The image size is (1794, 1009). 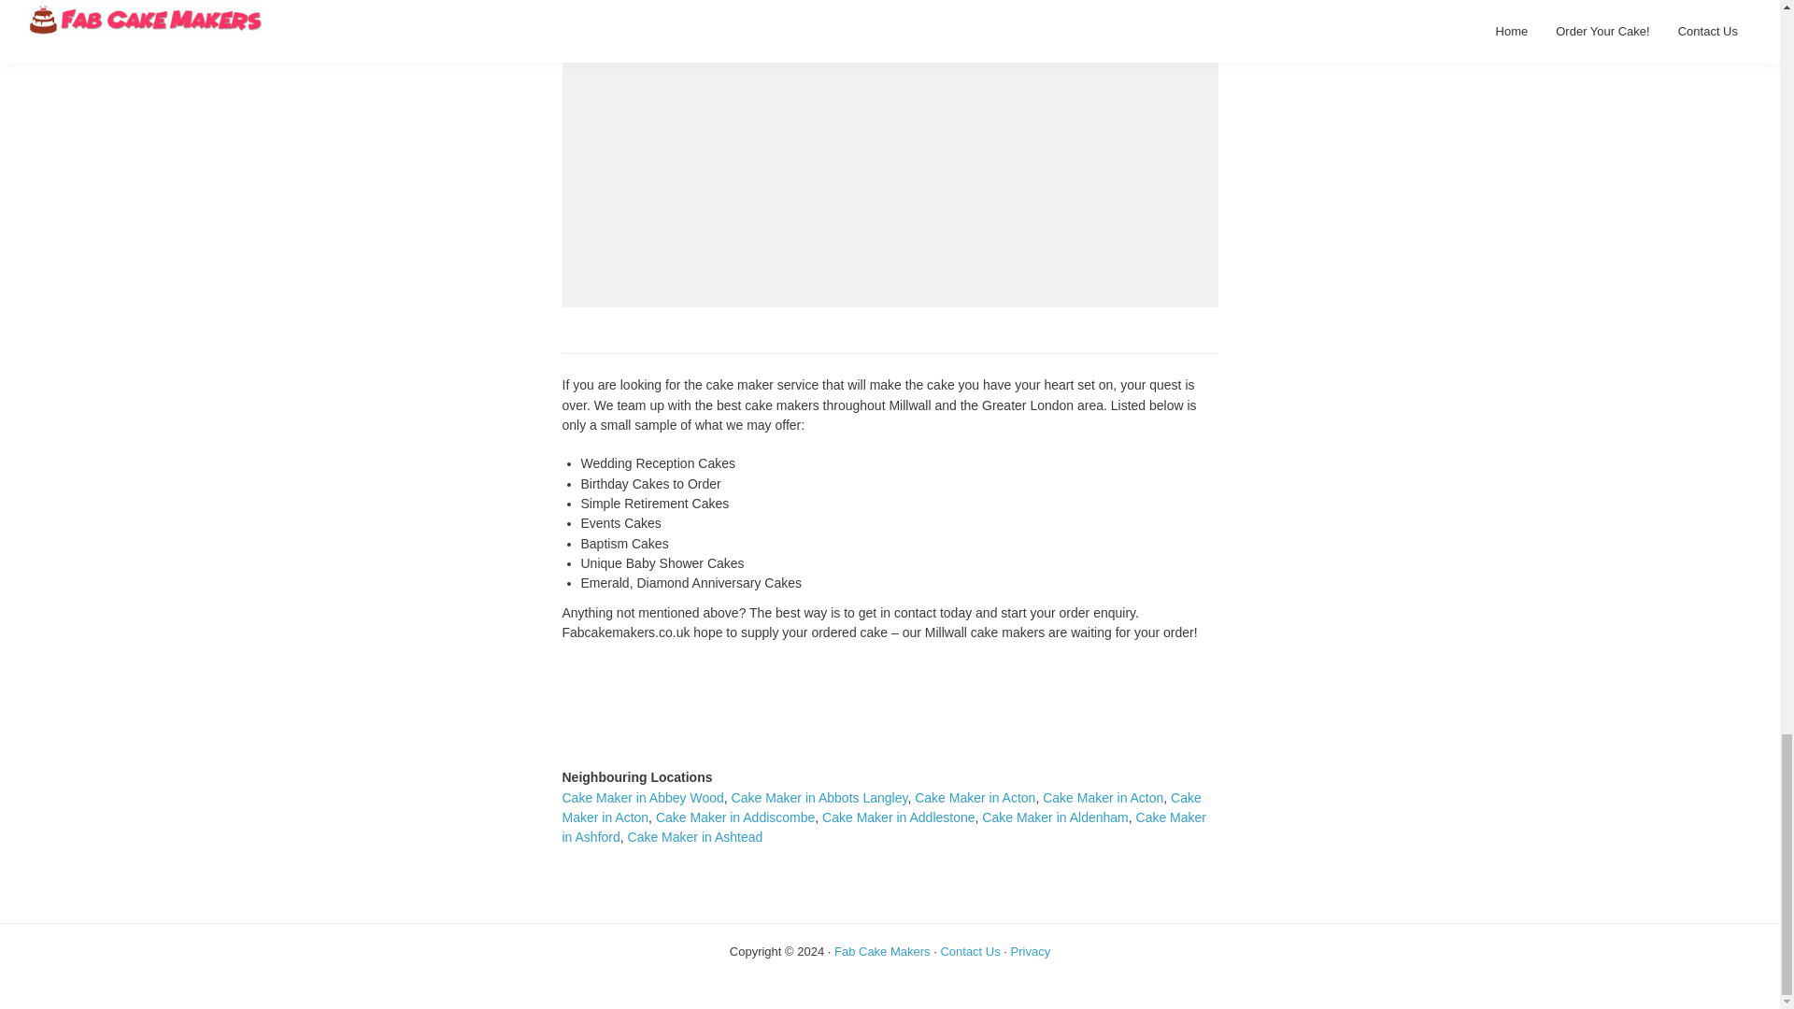 I want to click on Cake Maker in Abbey Wood, so click(x=643, y=797).